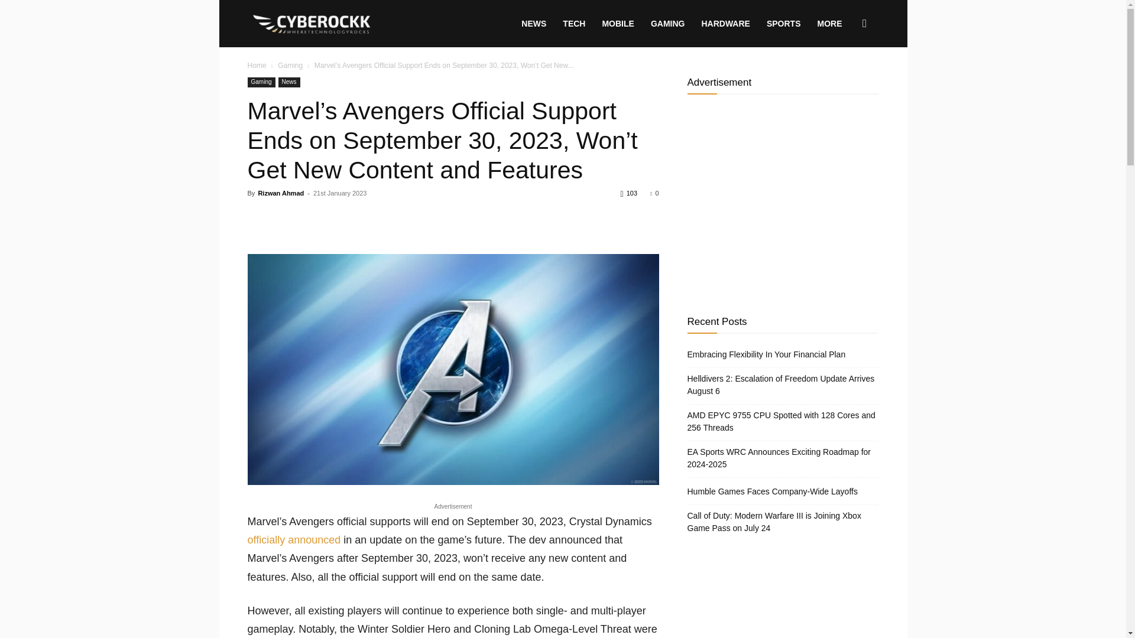  What do you see at coordinates (668, 24) in the screenshot?
I see `GAMING` at bounding box center [668, 24].